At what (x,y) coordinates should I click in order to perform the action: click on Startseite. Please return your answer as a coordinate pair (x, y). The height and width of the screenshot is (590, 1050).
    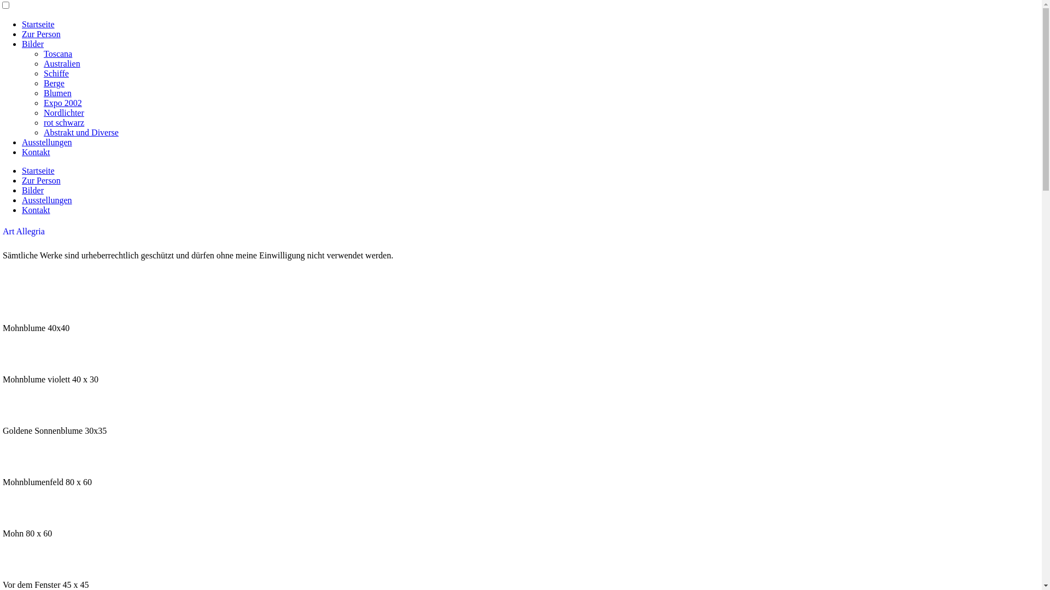
    Looking at the image, I should click on (38, 170).